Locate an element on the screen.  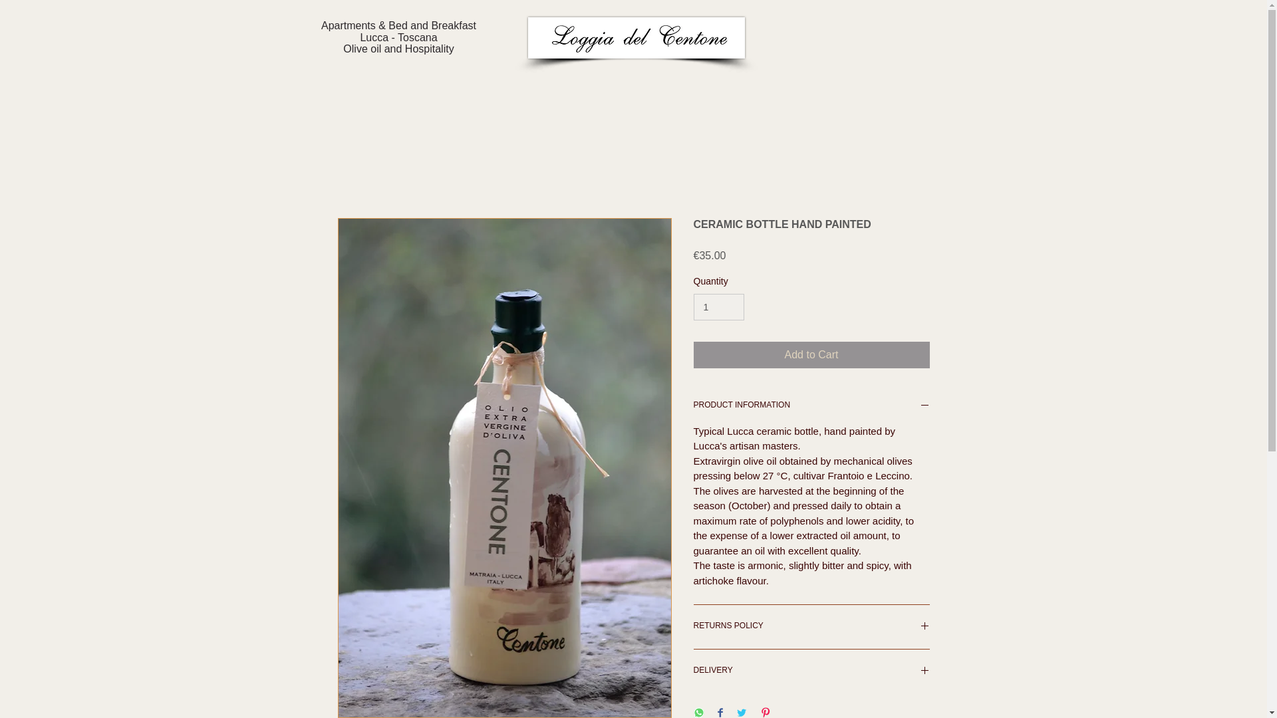
RETURNS POLICY is located at coordinates (811, 626).